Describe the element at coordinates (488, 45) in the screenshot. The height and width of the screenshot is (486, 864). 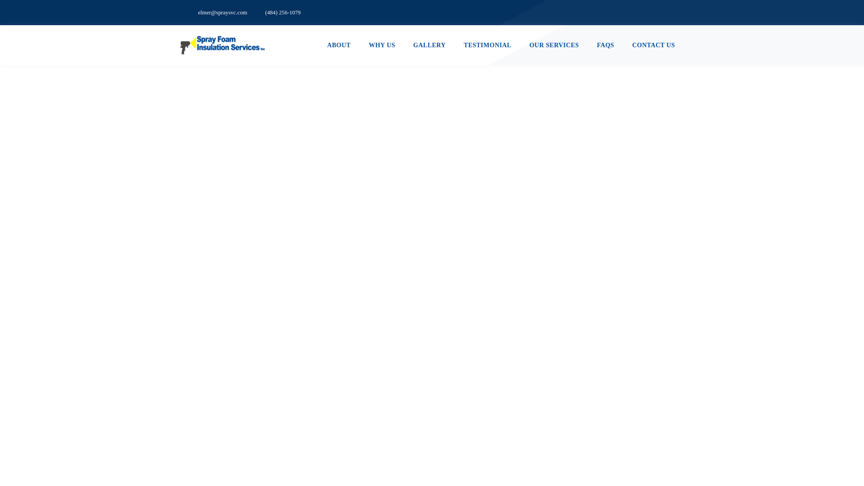
I see `TESTIMONIAL` at that location.